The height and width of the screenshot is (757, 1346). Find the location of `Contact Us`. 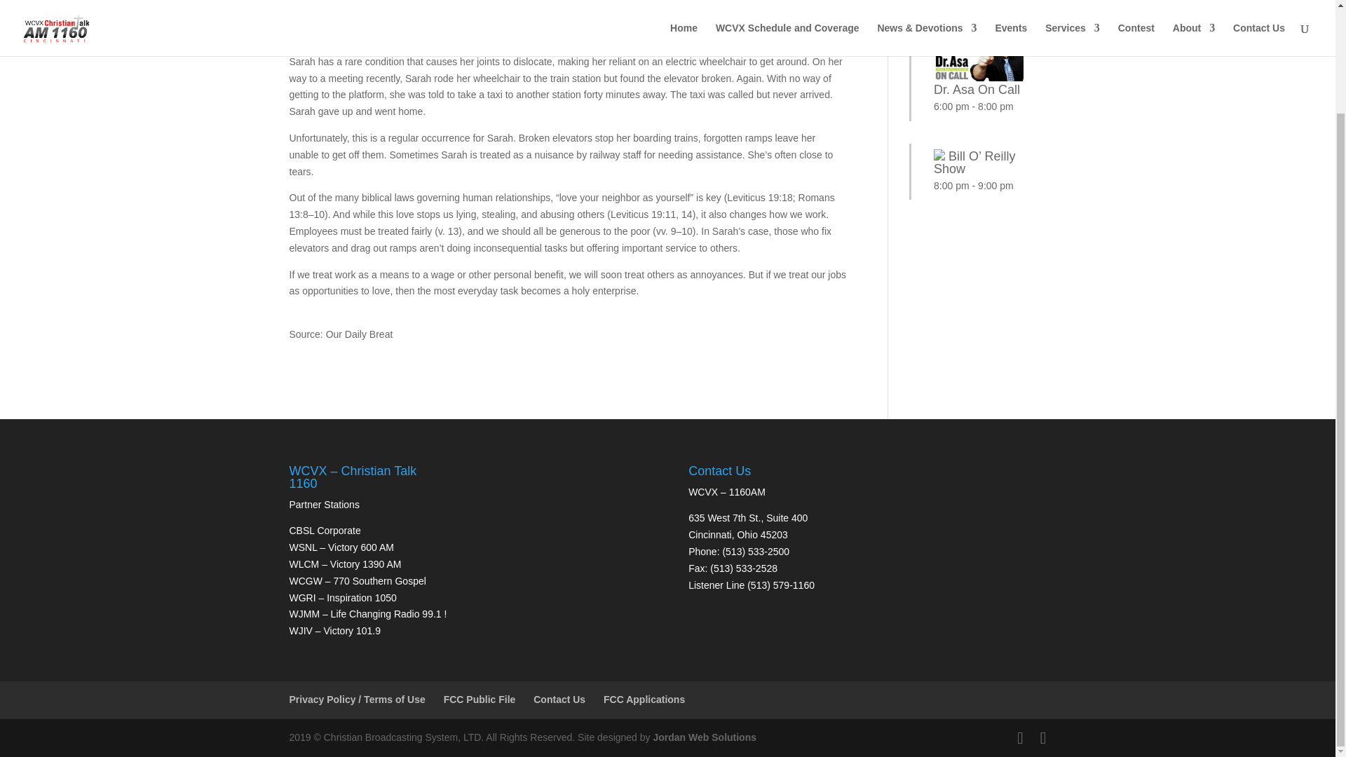

Contact Us is located at coordinates (559, 700).